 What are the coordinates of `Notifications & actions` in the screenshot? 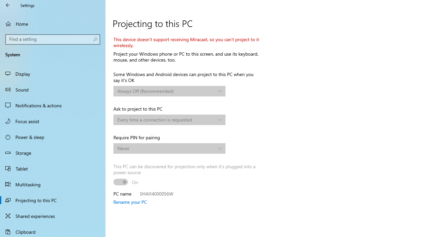 It's located at (53, 105).